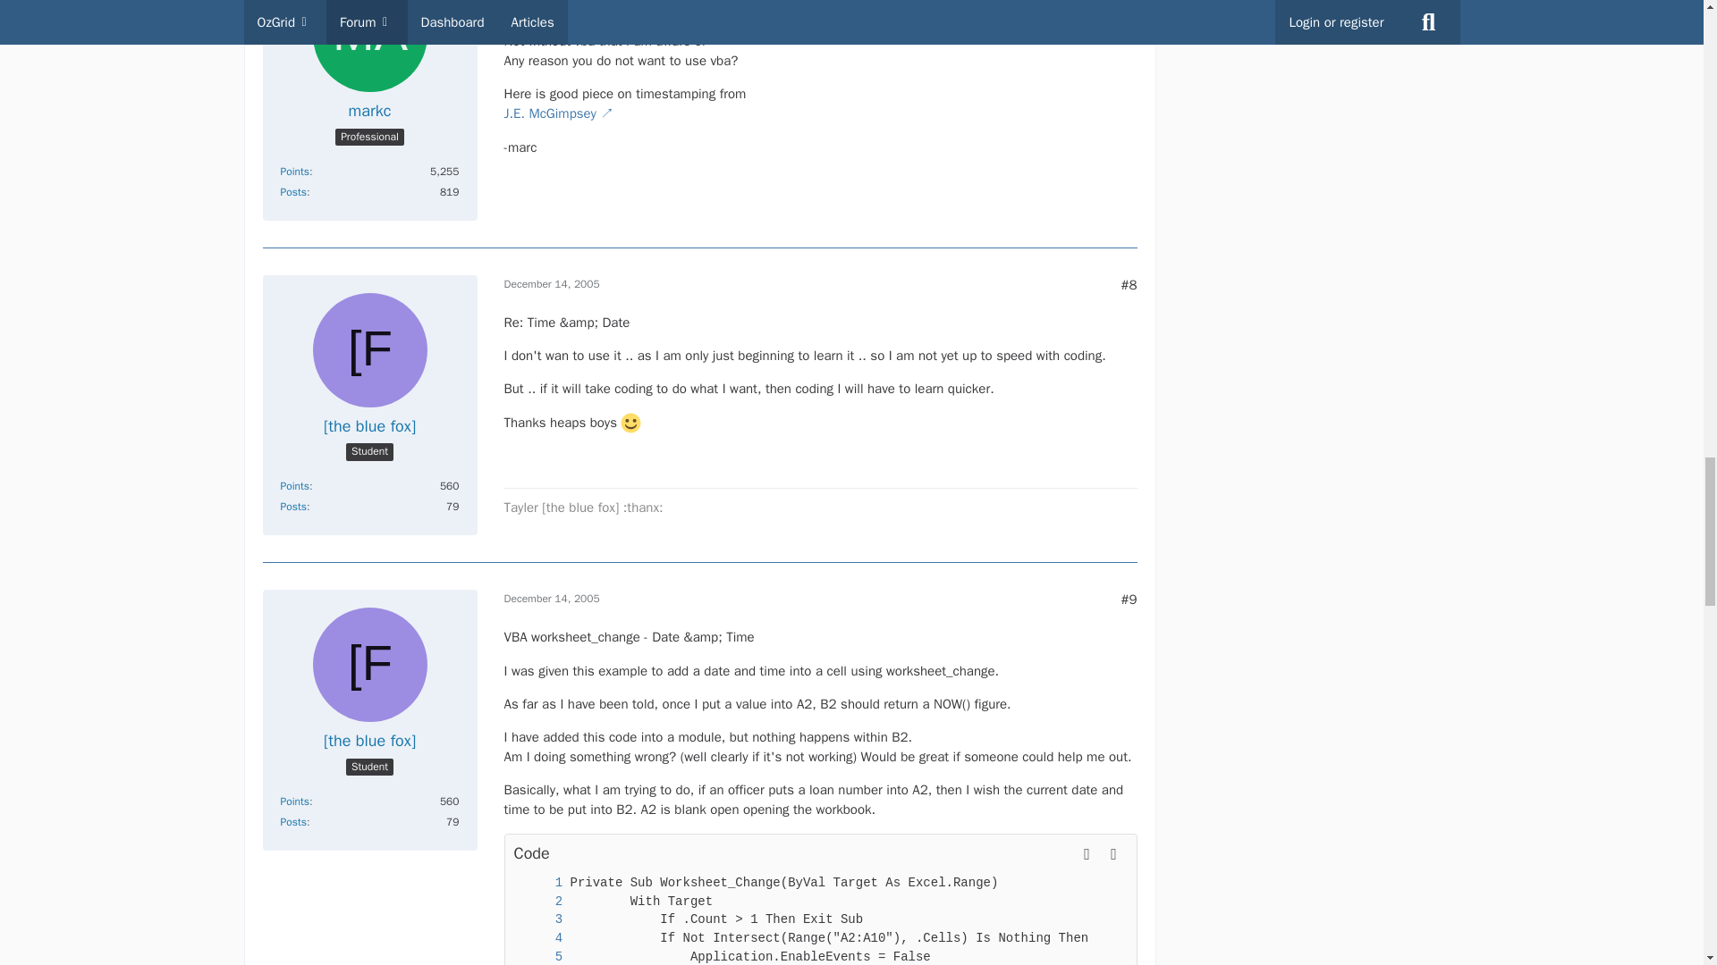  I want to click on 2, so click(540, 902).